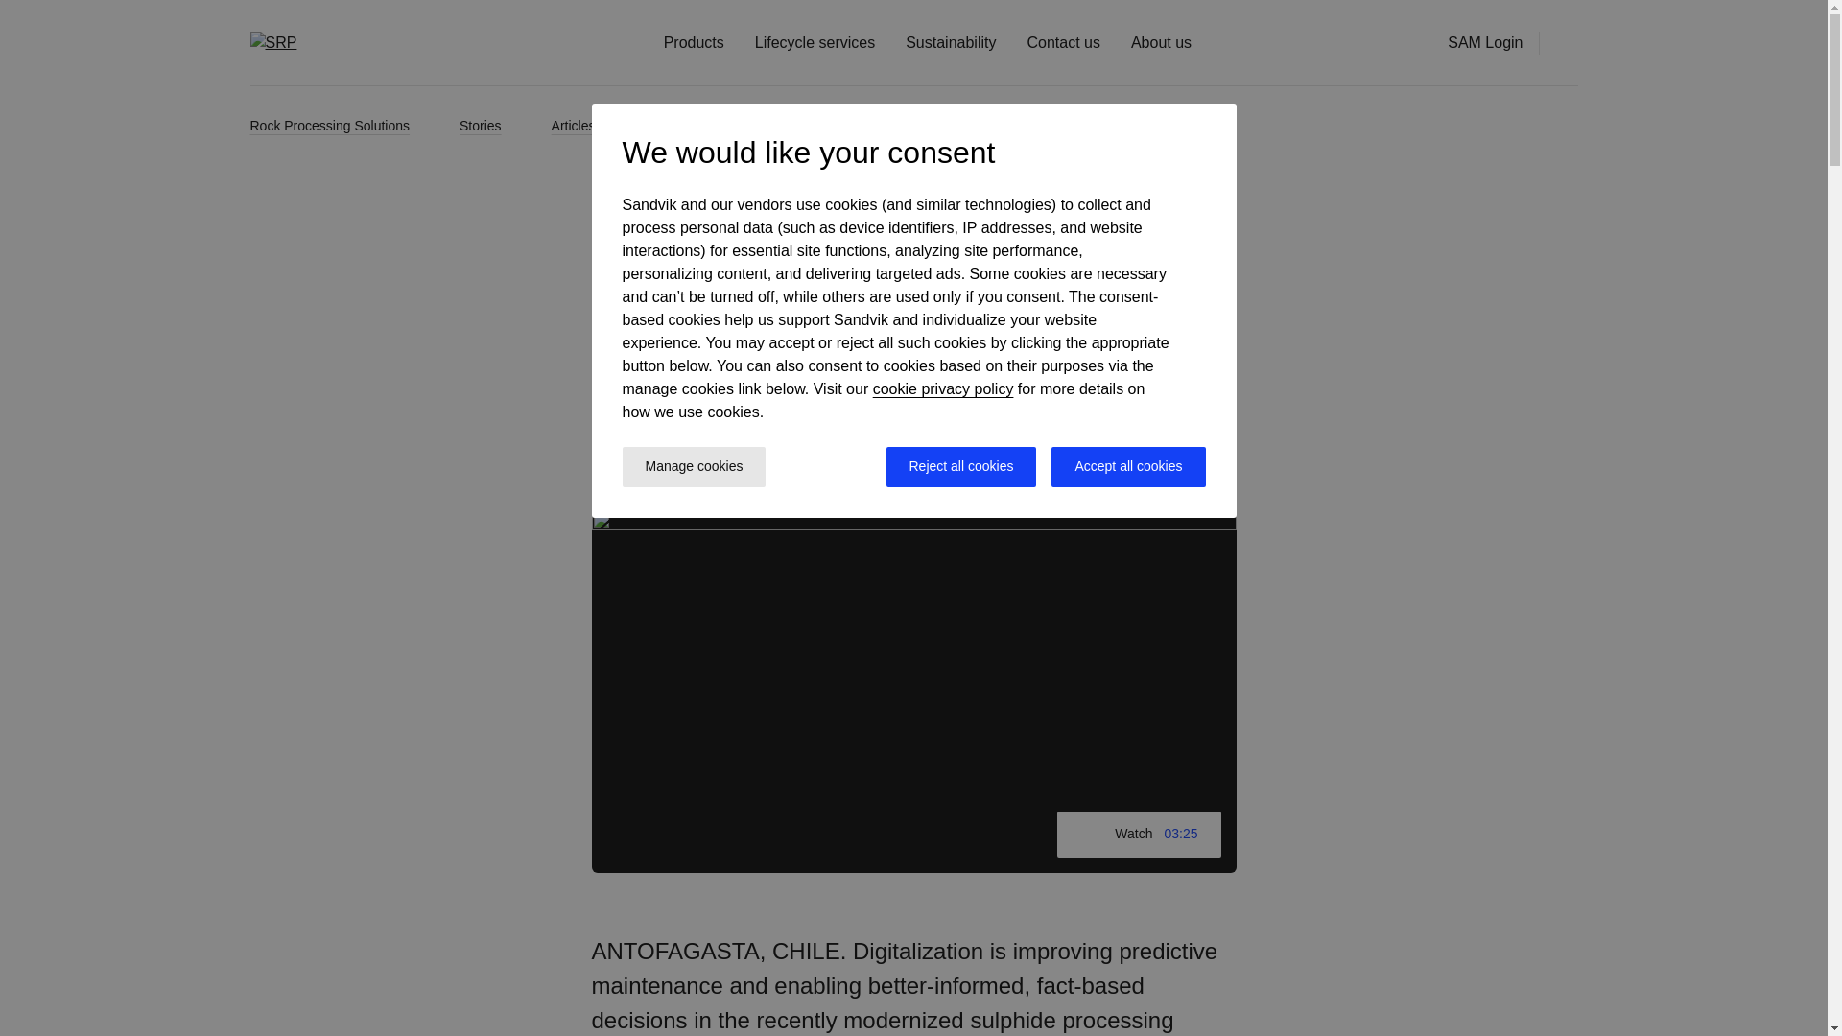  What do you see at coordinates (345, 126) in the screenshot?
I see `Rock Processing Solutions` at bounding box center [345, 126].